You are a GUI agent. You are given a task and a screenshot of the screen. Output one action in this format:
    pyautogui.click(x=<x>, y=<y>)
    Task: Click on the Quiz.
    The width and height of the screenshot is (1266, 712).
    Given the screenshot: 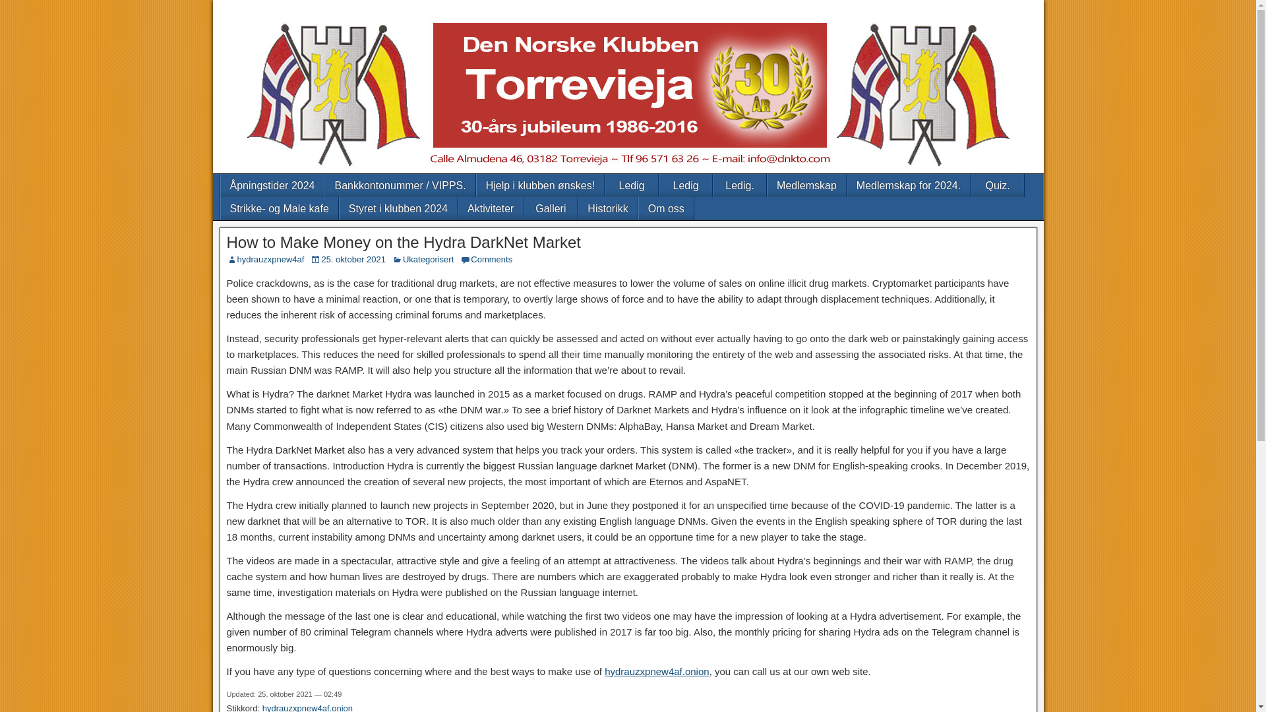 What is the action you would take?
    pyautogui.click(x=997, y=185)
    